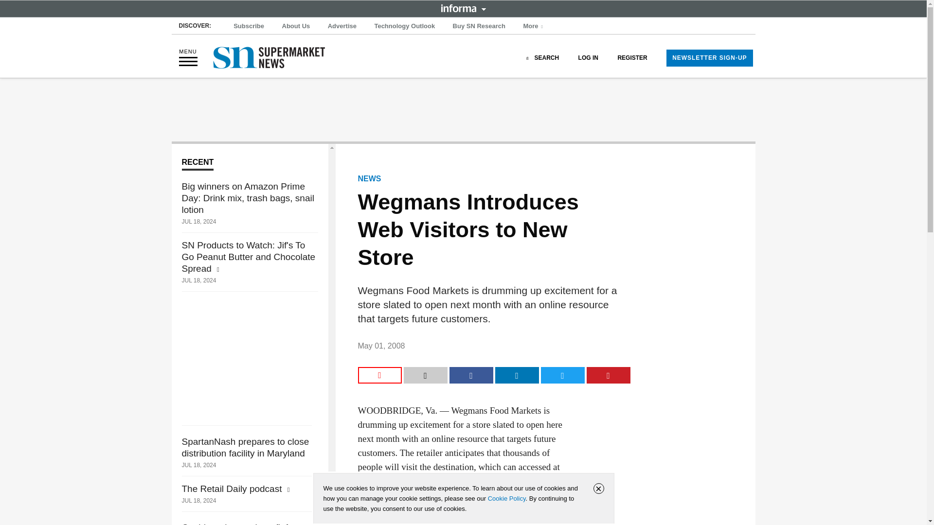 The image size is (934, 525). I want to click on Advertise, so click(342, 26).